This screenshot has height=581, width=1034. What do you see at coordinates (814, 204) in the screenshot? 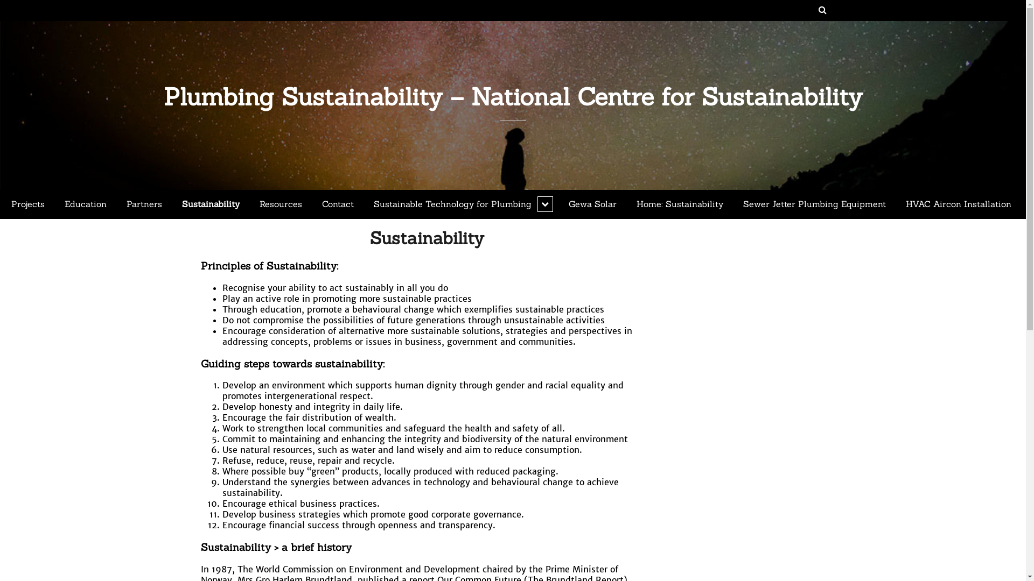
I see `Sewer Jetter Plumbing Equipment` at bounding box center [814, 204].